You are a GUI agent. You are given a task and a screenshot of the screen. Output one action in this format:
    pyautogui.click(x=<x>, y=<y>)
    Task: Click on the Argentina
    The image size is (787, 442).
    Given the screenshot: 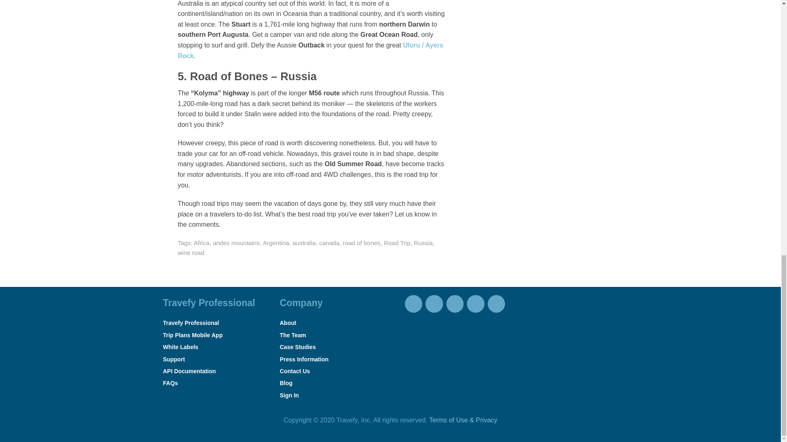 What is the action you would take?
    pyautogui.click(x=275, y=243)
    